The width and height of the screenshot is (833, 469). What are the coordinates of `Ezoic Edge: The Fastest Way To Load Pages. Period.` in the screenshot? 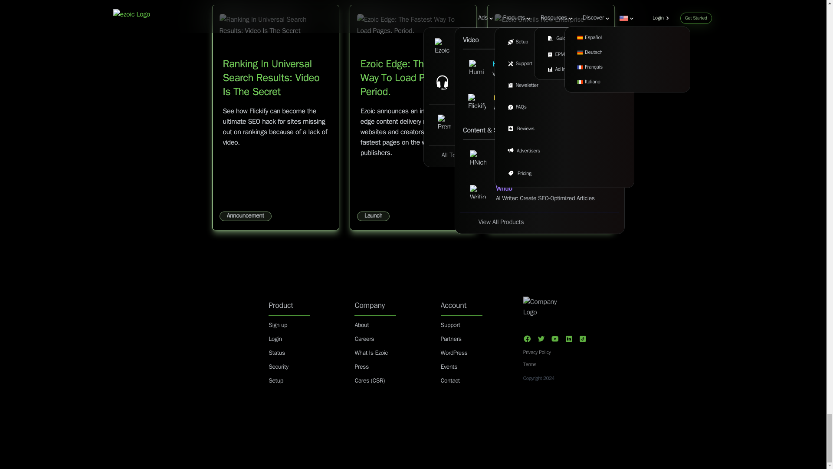 It's located at (413, 78).